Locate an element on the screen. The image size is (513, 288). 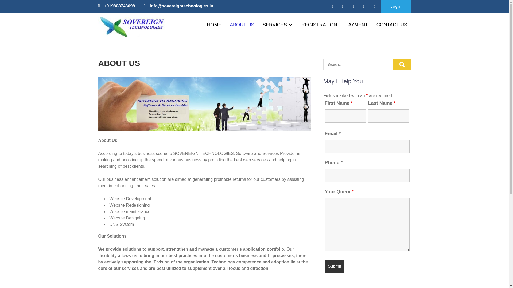
SERVICES is located at coordinates (278, 25).